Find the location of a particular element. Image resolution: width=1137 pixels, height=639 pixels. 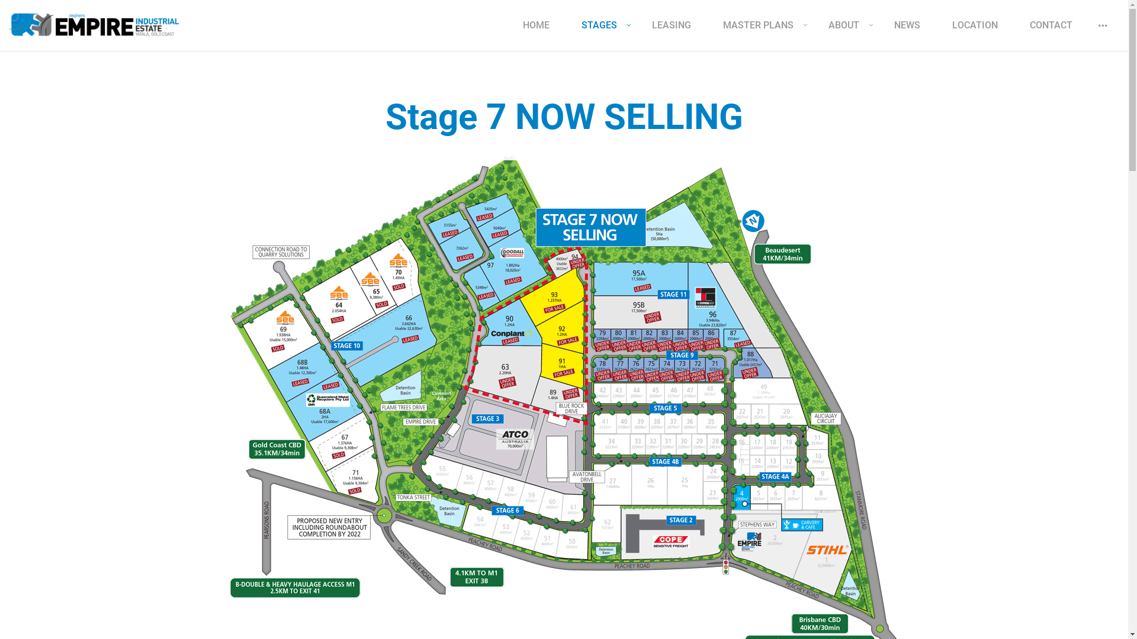

LEASING is located at coordinates (672, 34).